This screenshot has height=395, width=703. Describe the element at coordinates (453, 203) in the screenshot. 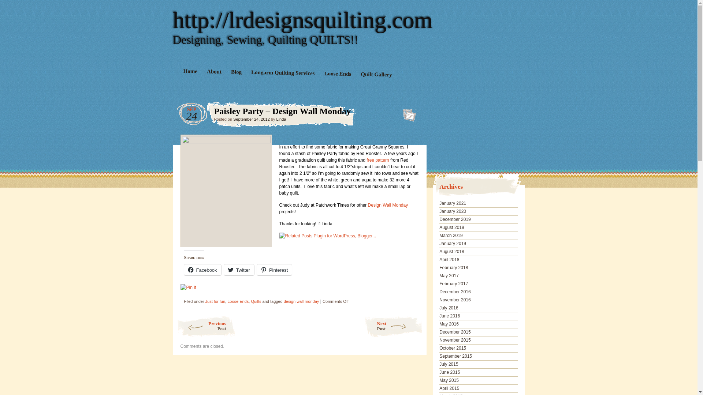

I see `January 2021` at that location.